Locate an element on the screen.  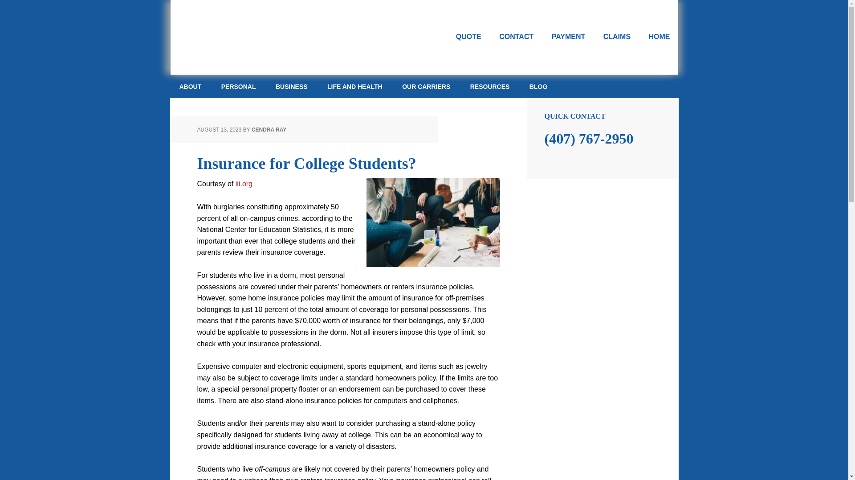
BLOG is located at coordinates (538, 87).